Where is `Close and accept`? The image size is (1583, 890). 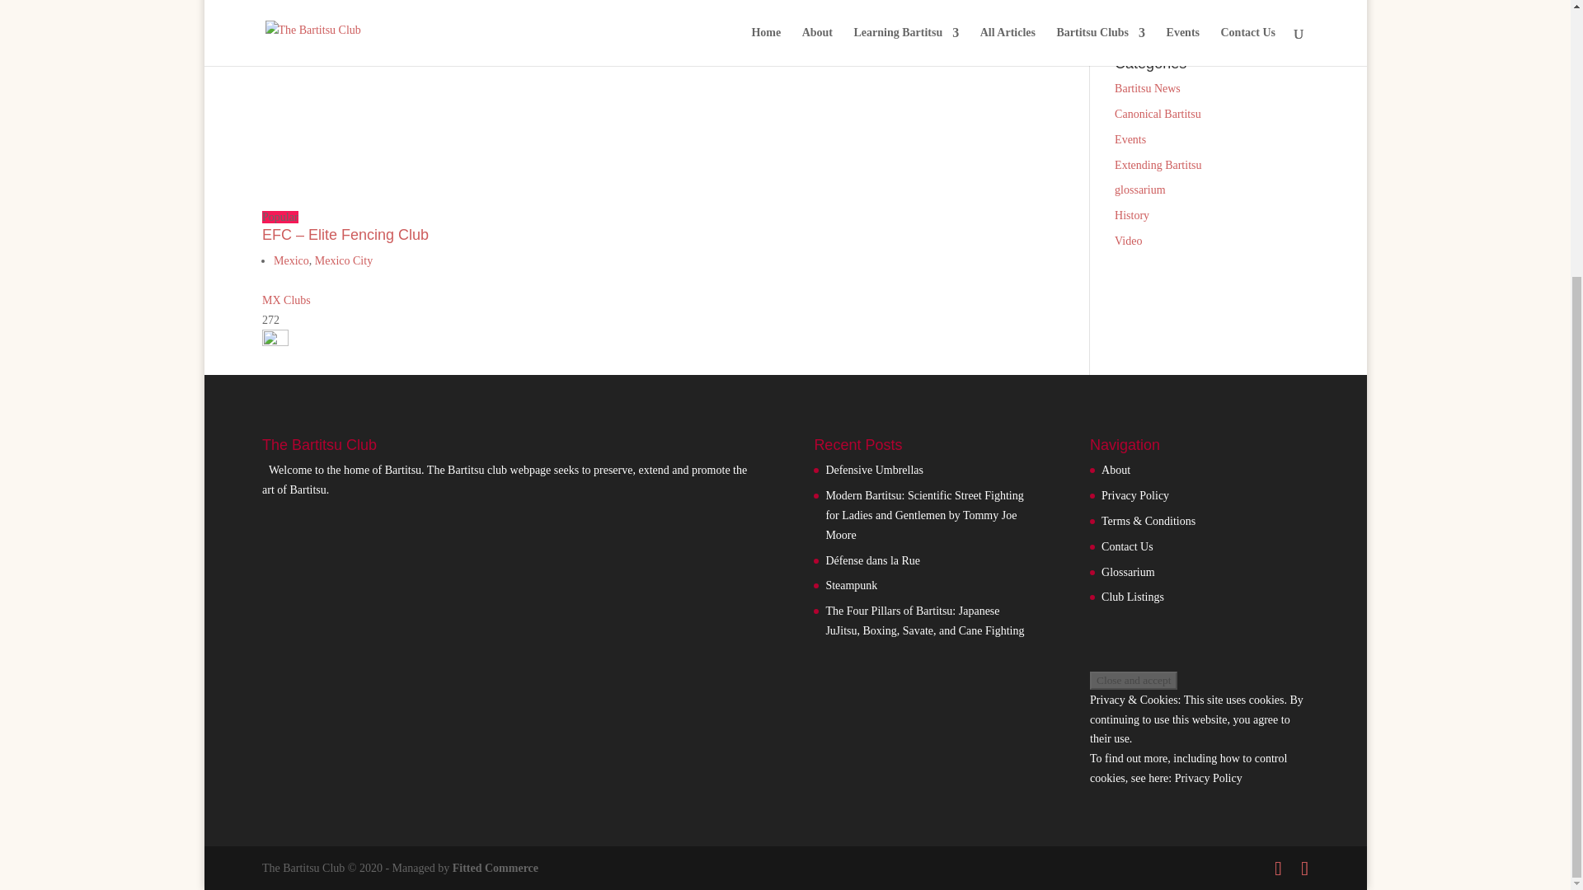
Close and accept is located at coordinates (1134, 681).